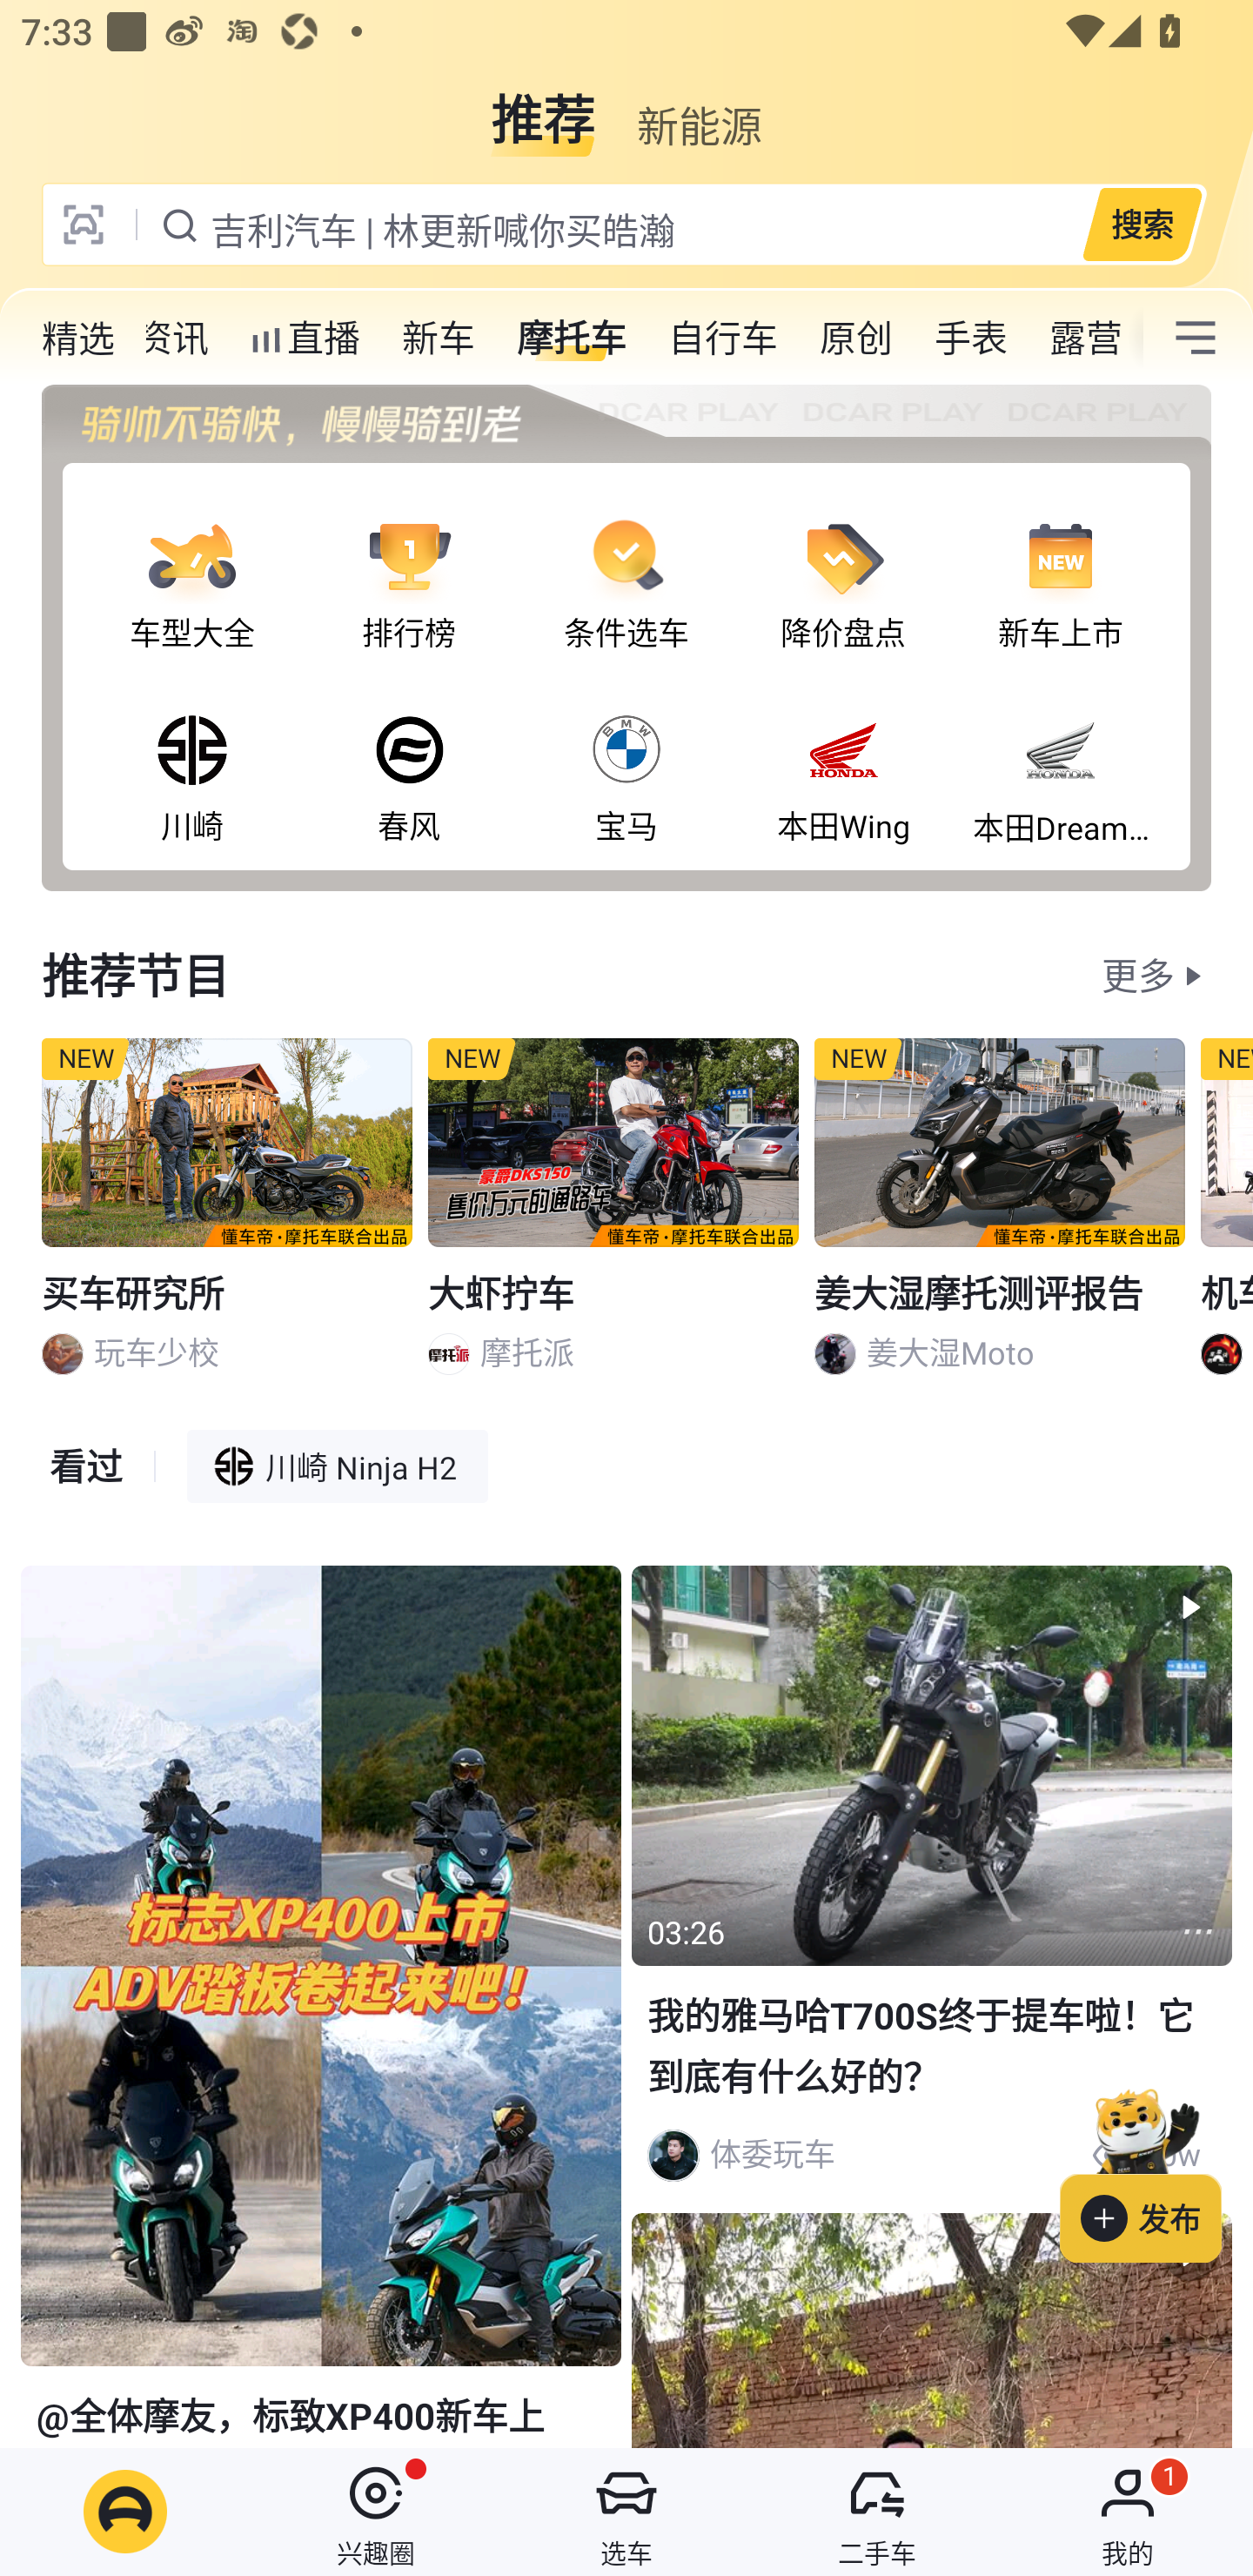  I want to click on 新能源, so click(699, 108).